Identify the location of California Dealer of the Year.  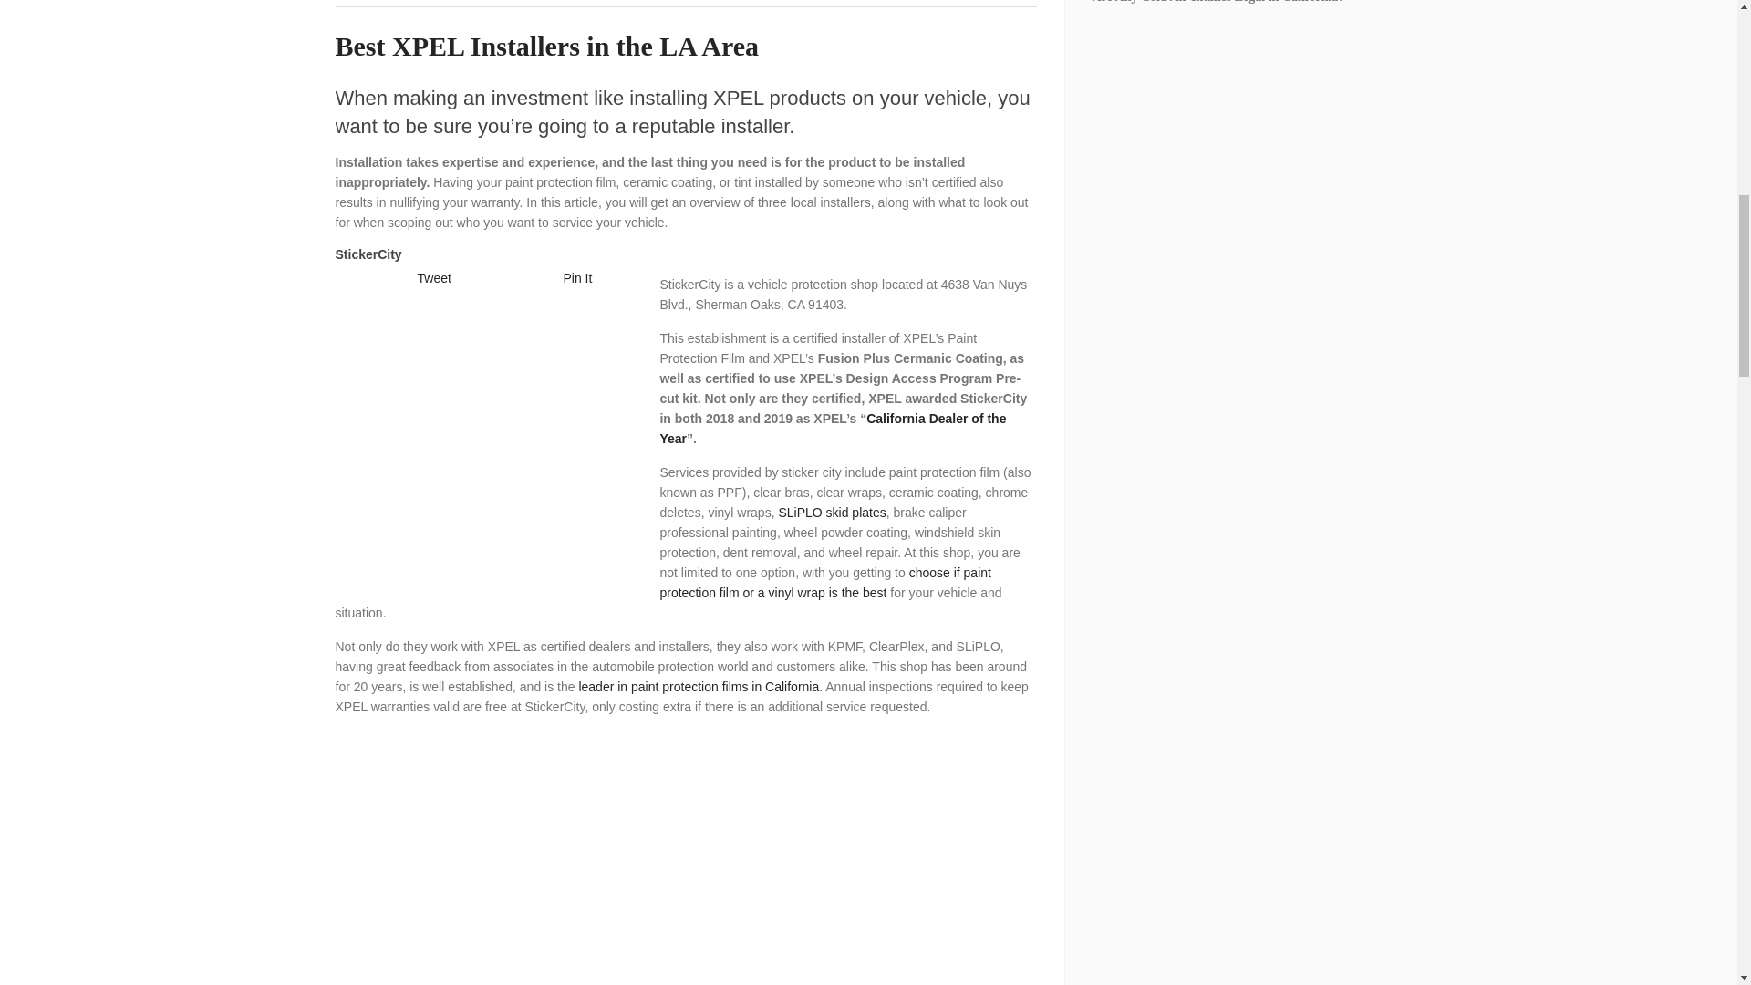
(832, 429).